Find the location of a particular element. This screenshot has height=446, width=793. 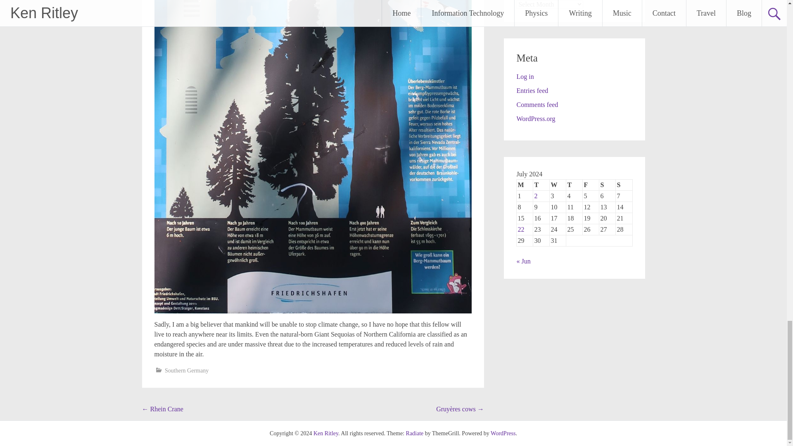

Tuesday is located at coordinates (541, 185).